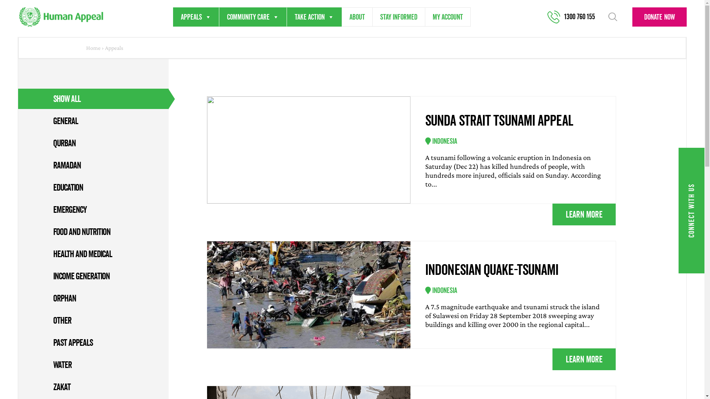 The image size is (710, 399). I want to click on Zakat, so click(62, 387).